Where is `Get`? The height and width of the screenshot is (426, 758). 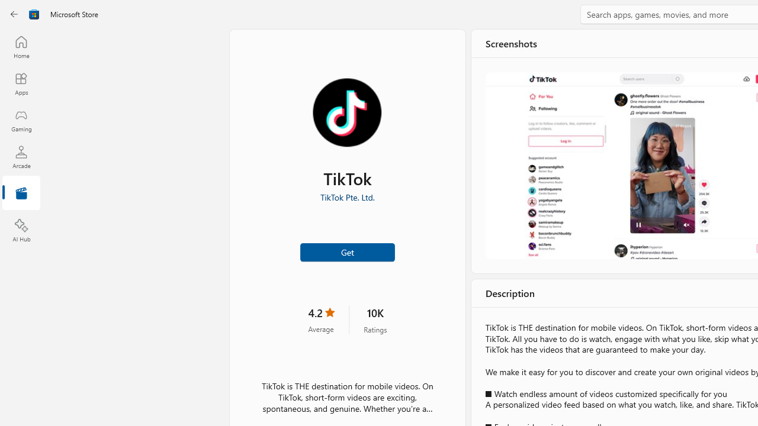 Get is located at coordinates (347, 251).